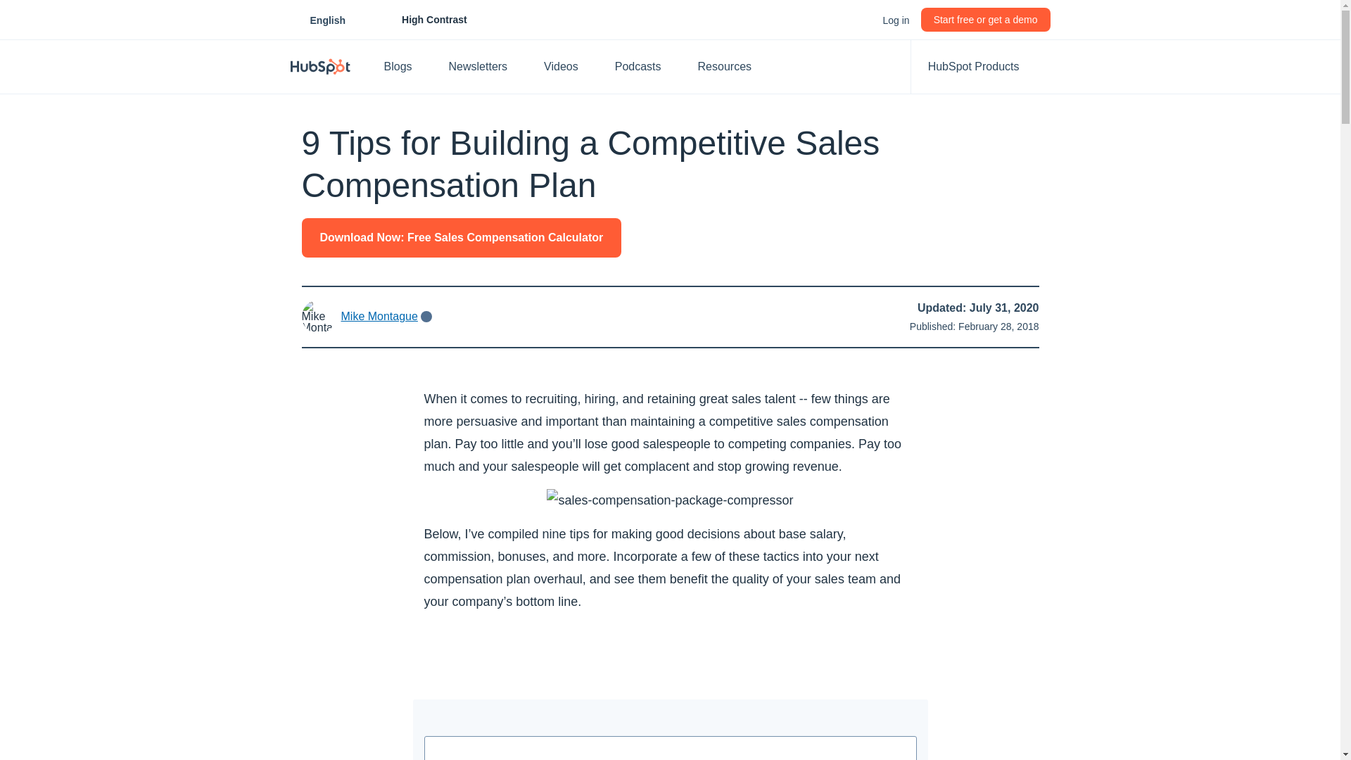  What do you see at coordinates (419, 20) in the screenshot?
I see `High Contrast` at bounding box center [419, 20].